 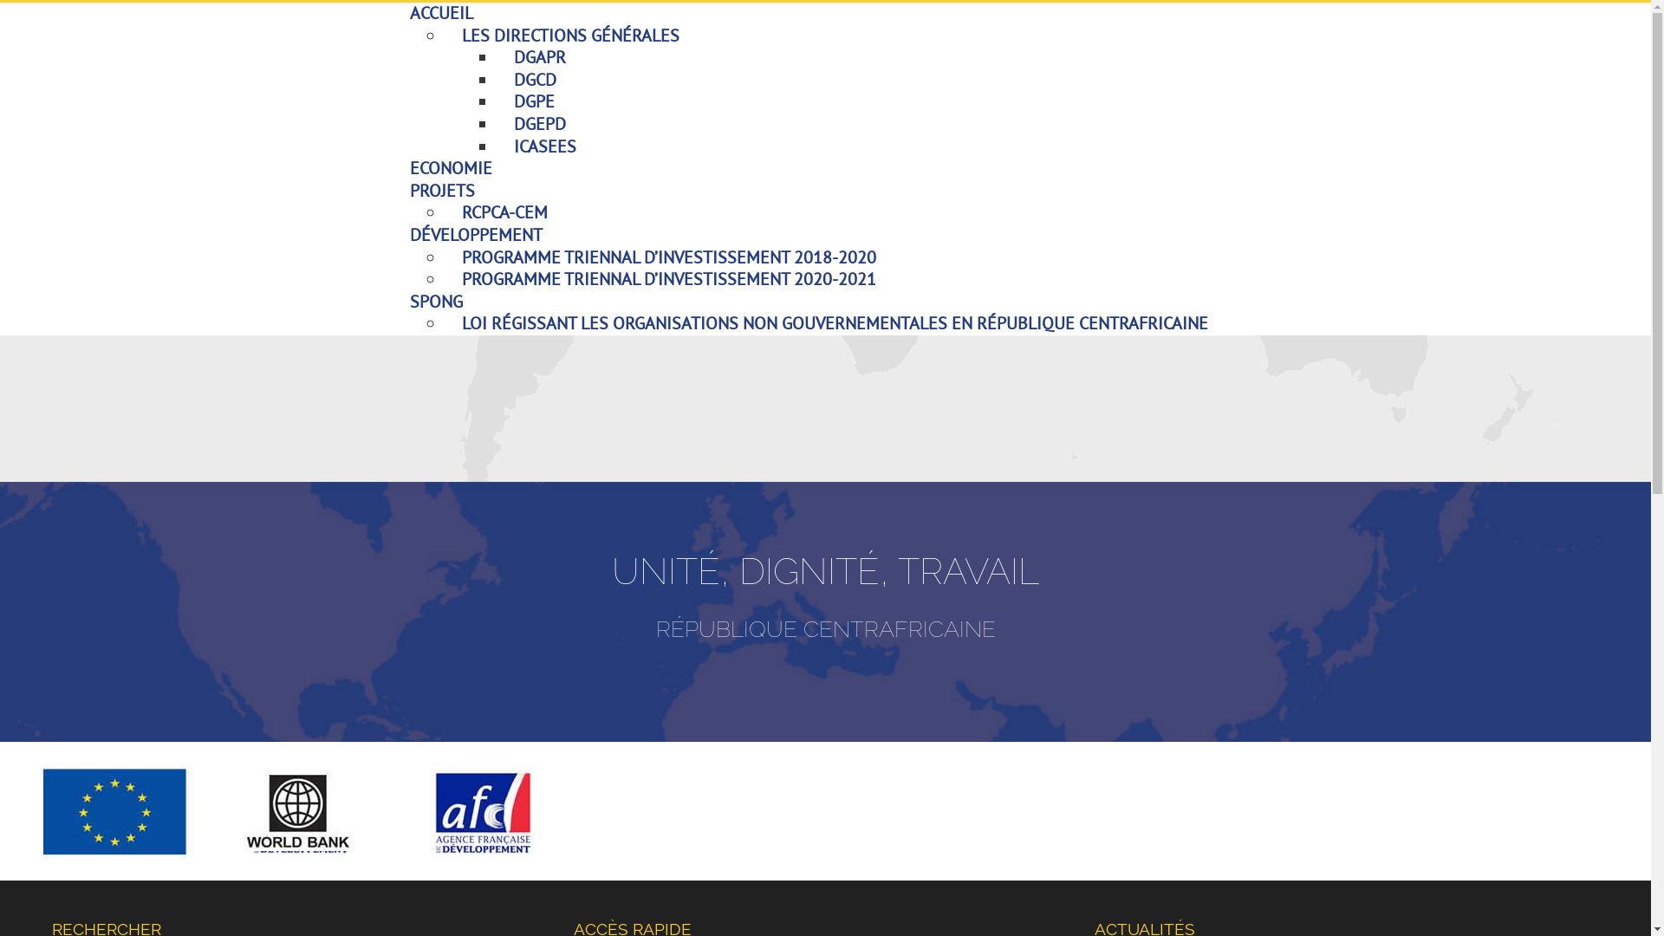 I want to click on DGAPR, so click(x=539, y=57).